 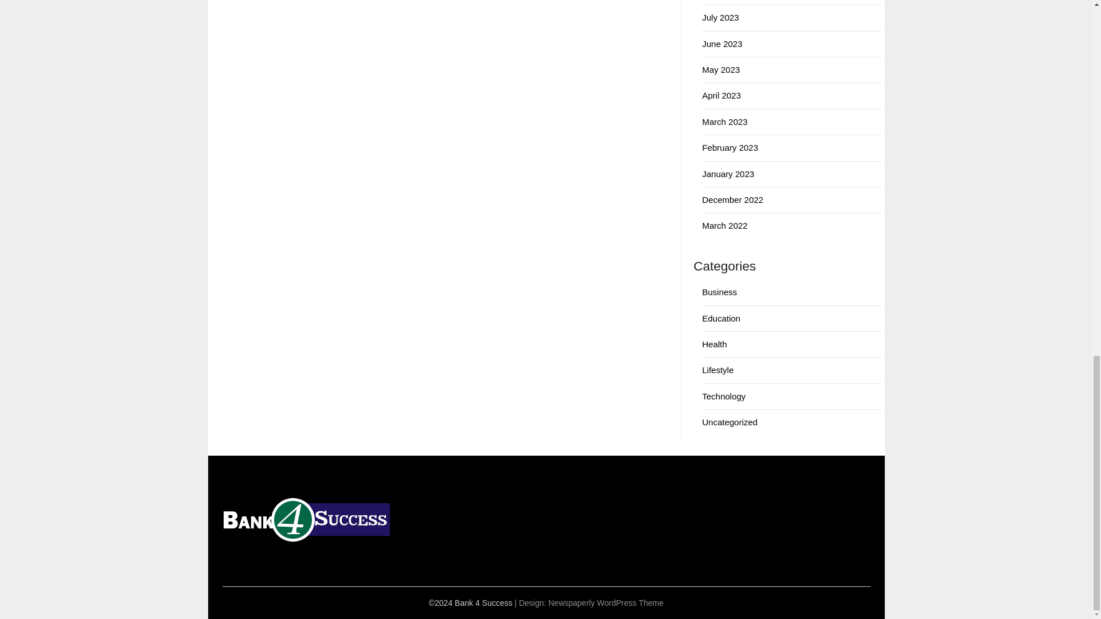 What do you see at coordinates (725, 225) in the screenshot?
I see `March 2022` at bounding box center [725, 225].